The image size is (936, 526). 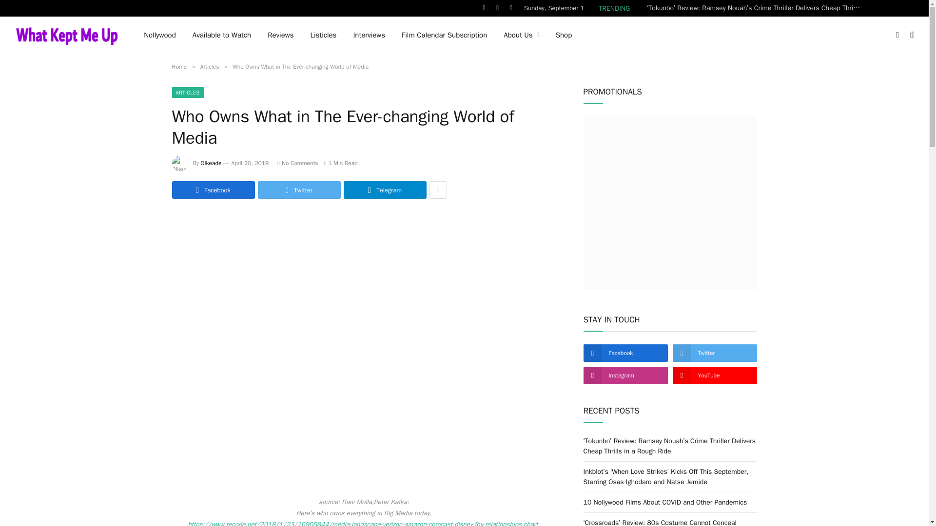 I want to click on Share on Telegram, so click(x=384, y=190).